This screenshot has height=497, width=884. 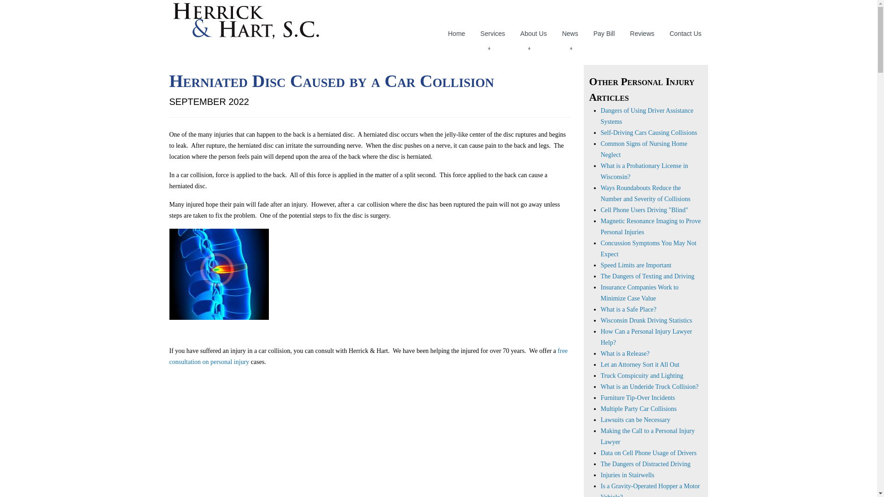 I want to click on Wisconsin Drunk Driving Statistics, so click(x=646, y=320).